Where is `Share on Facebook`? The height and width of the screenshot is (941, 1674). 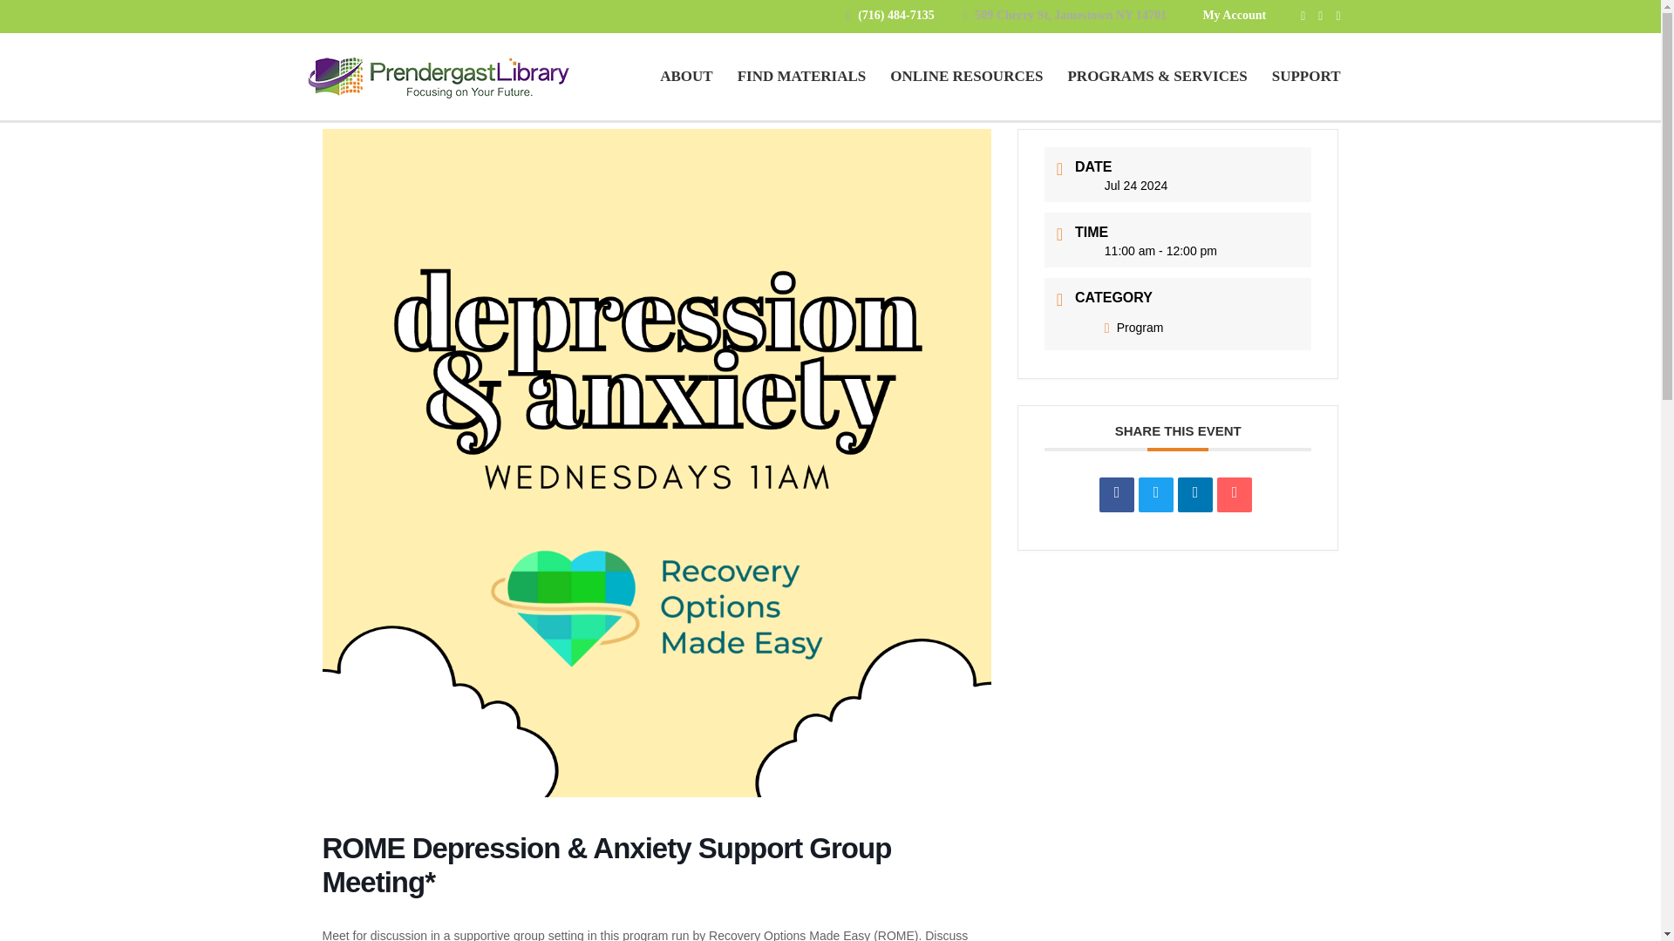
Share on Facebook is located at coordinates (1117, 494).